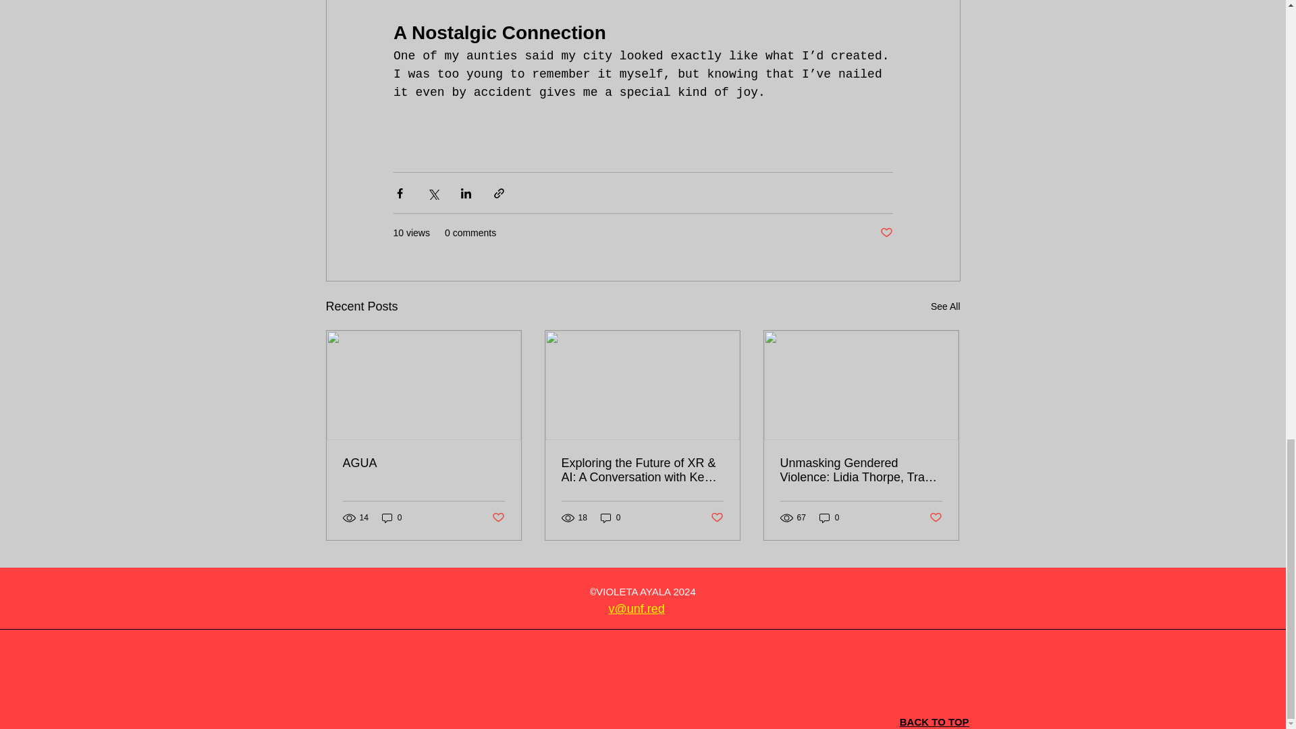  Describe the element at coordinates (886, 233) in the screenshot. I see `Post not marked as liked` at that location.